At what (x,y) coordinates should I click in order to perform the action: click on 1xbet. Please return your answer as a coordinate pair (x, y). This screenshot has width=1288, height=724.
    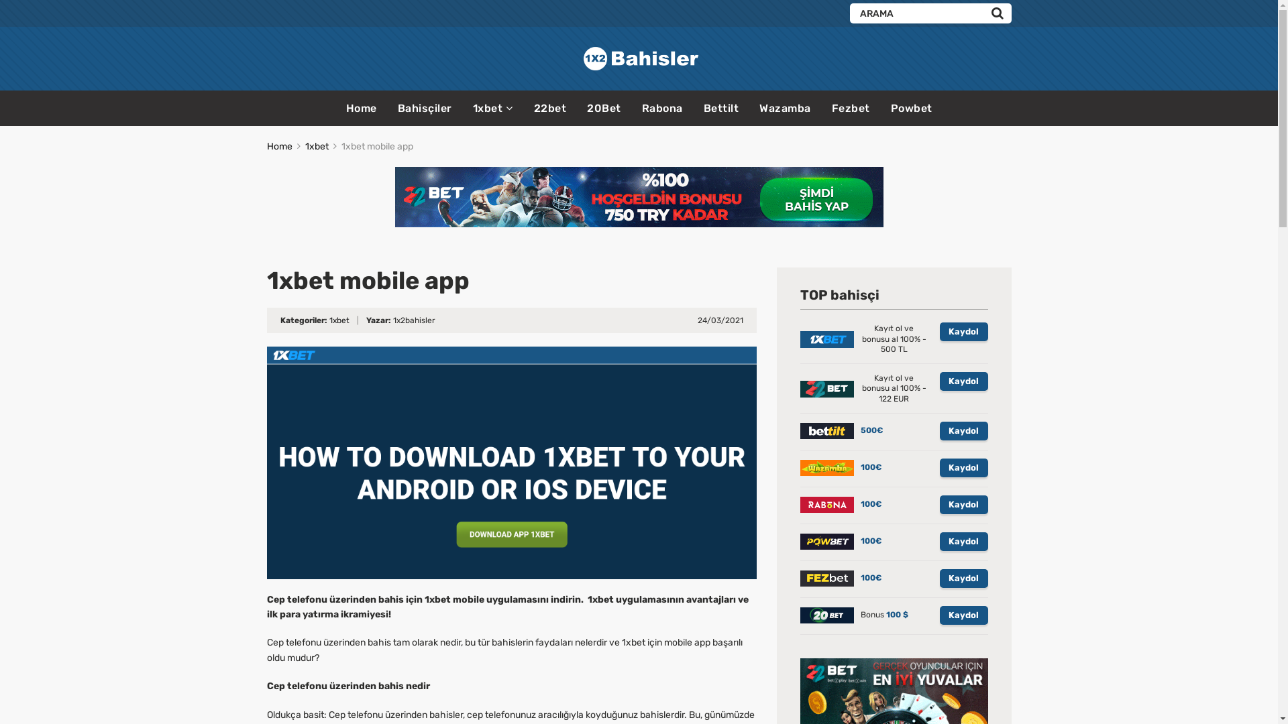
    Looking at the image, I should click on (492, 109).